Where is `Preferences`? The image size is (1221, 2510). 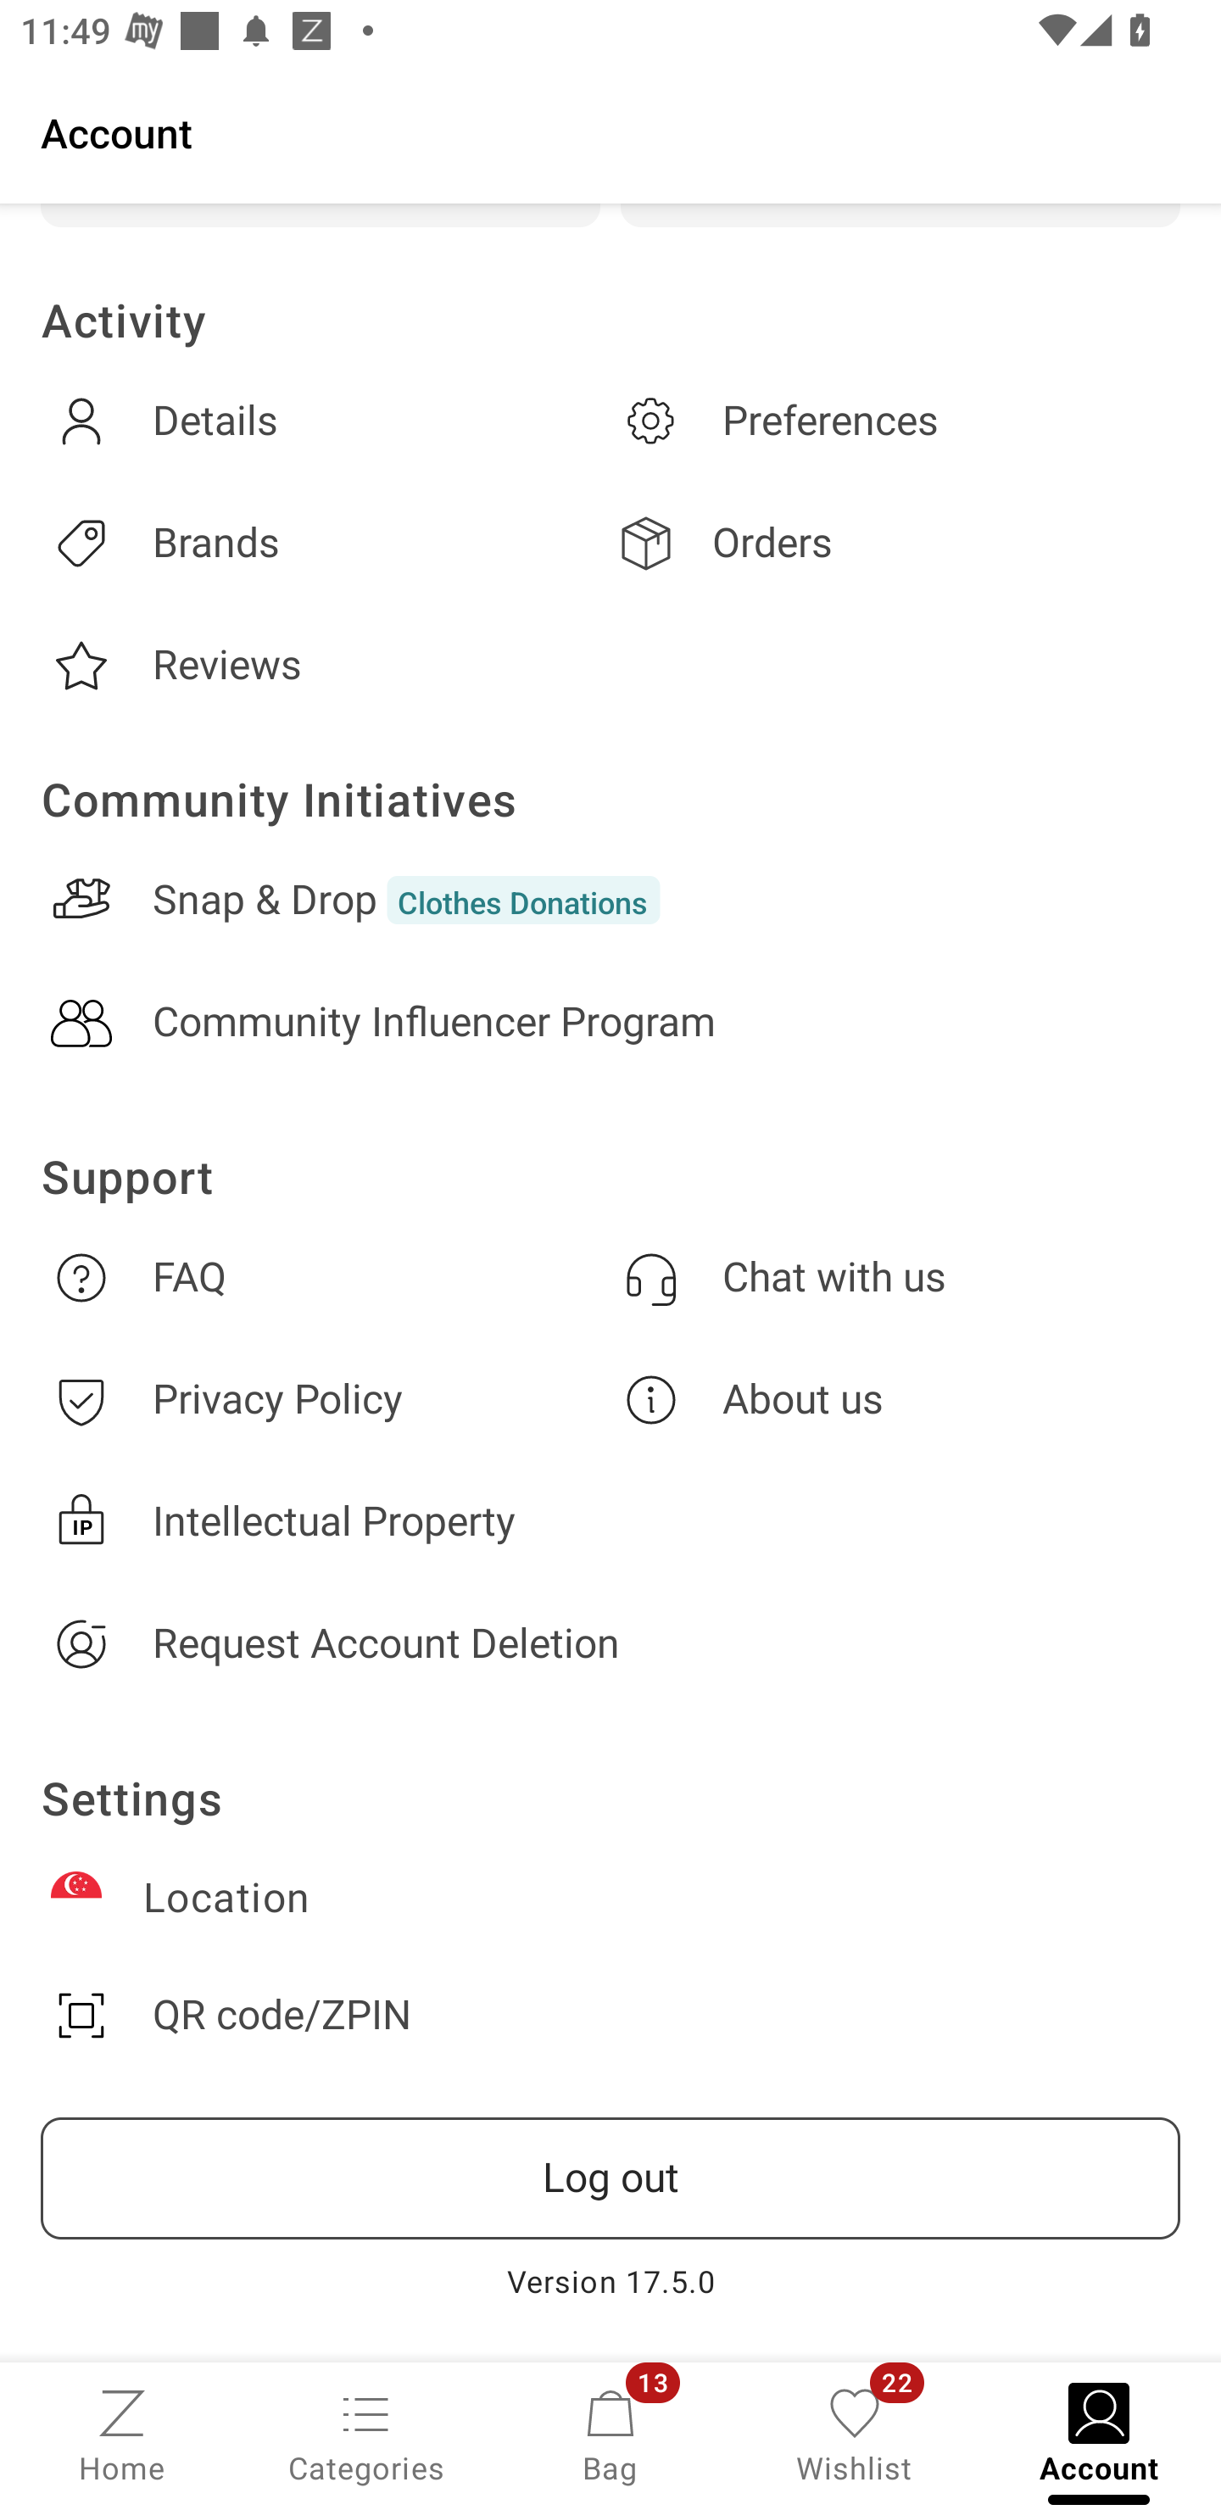 Preferences is located at coordinates (895, 421).